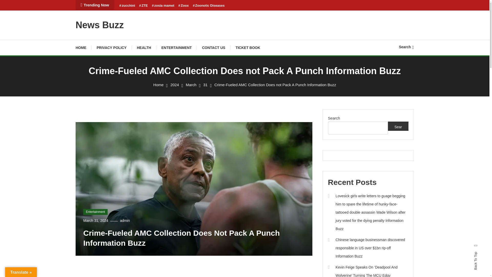 Image resolution: width=492 pixels, height=277 pixels. What do you see at coordinates (205, 85) in the screenshot?
I see `31` at bounding box center [205, 85].